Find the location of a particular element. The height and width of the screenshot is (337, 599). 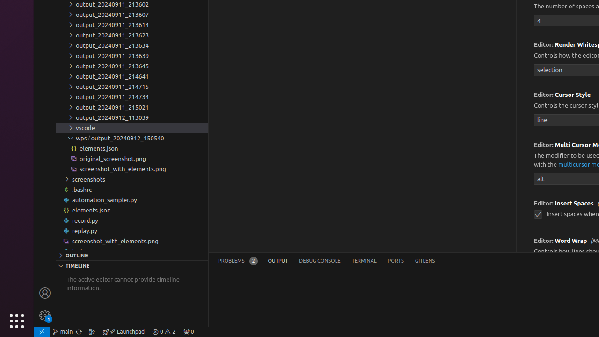

vscode is located at coordinates (132, 128).